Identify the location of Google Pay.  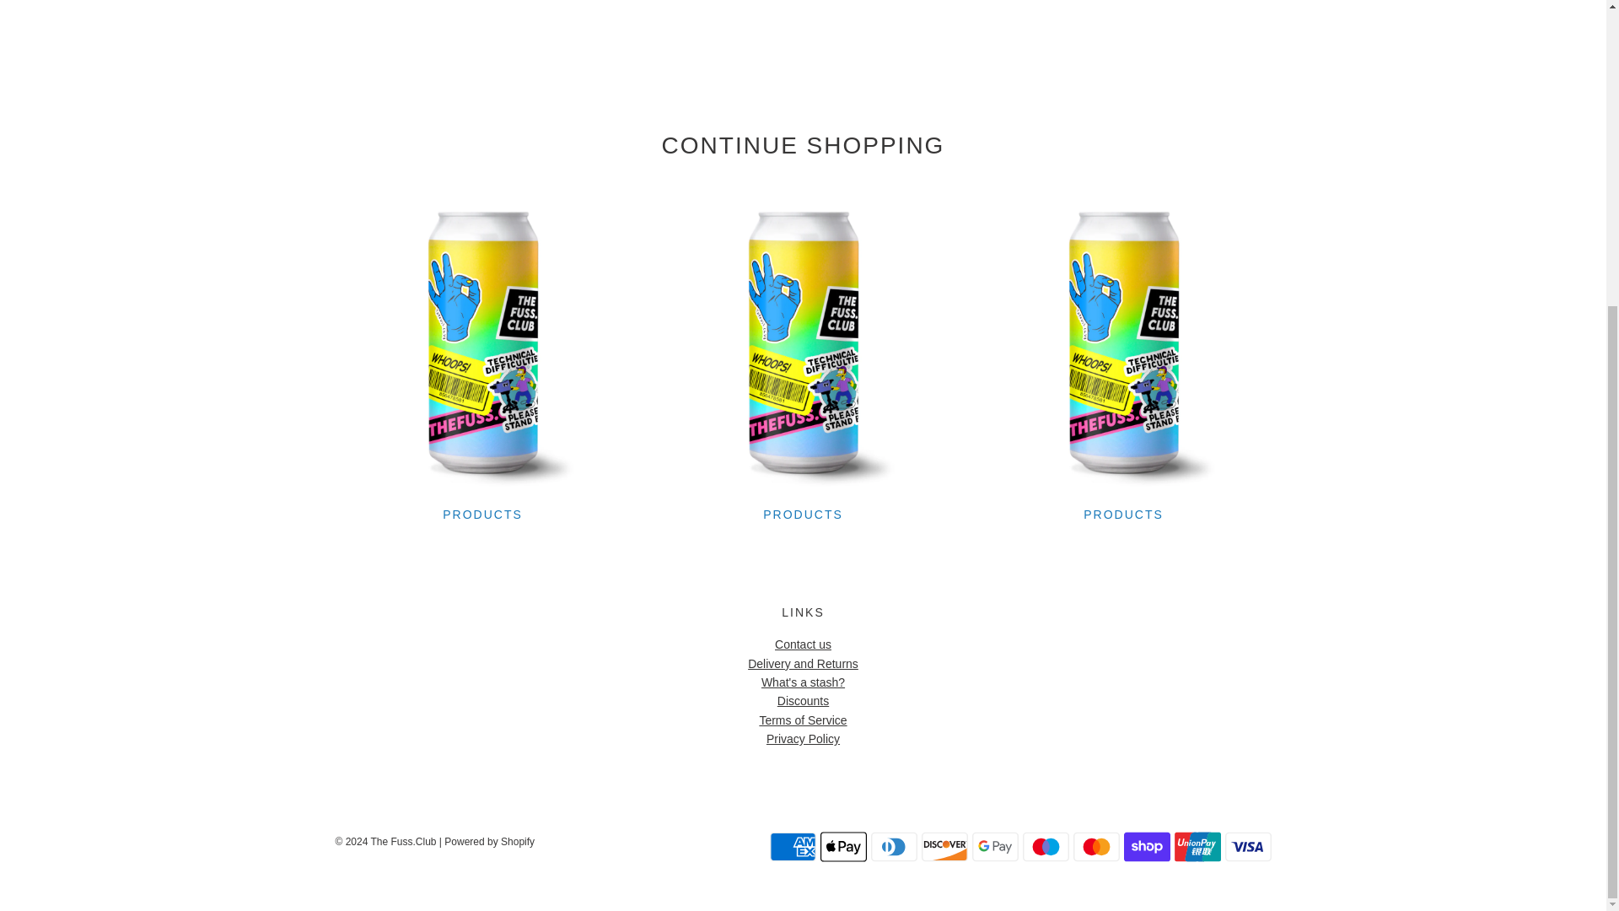
(995, 846).